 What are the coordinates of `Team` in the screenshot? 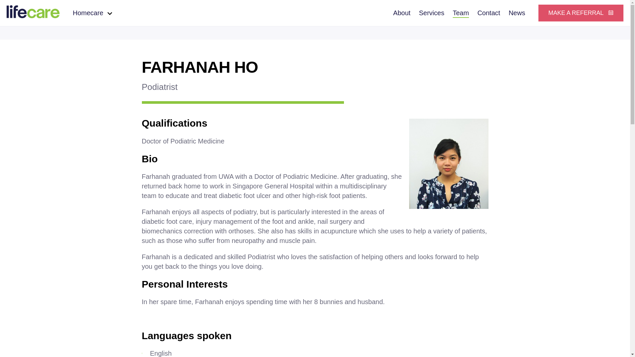 It's located at (461, 14).